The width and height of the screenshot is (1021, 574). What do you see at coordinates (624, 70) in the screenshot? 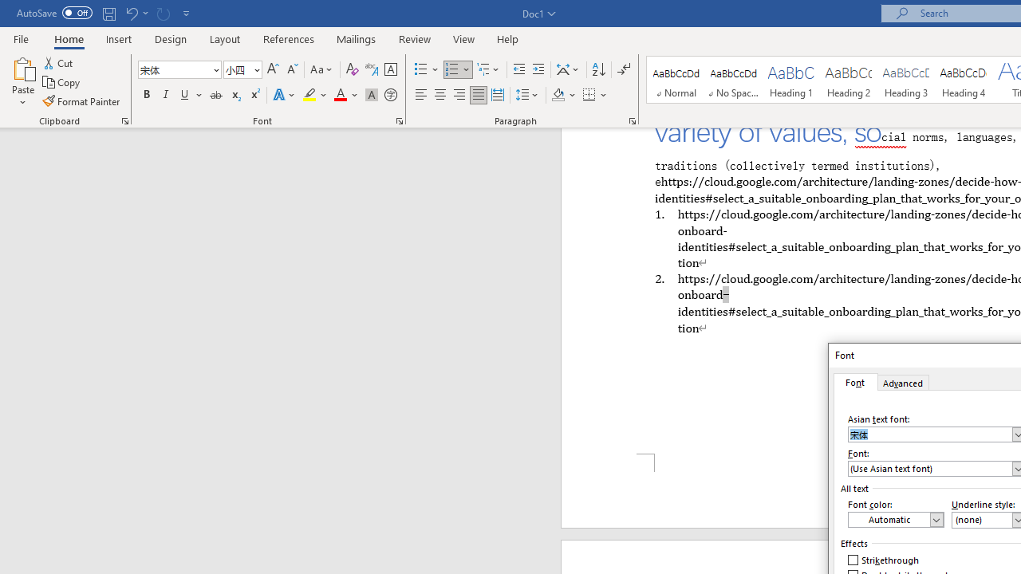
I see `Show/Hide Editing Marks` at bounding box center [624, 70].